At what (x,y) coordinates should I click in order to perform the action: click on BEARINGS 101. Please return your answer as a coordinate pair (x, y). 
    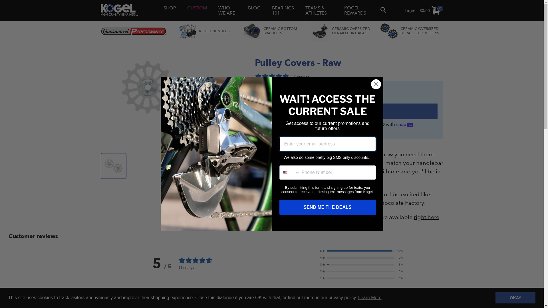
    Looking at the image, I should click on (283, 11).